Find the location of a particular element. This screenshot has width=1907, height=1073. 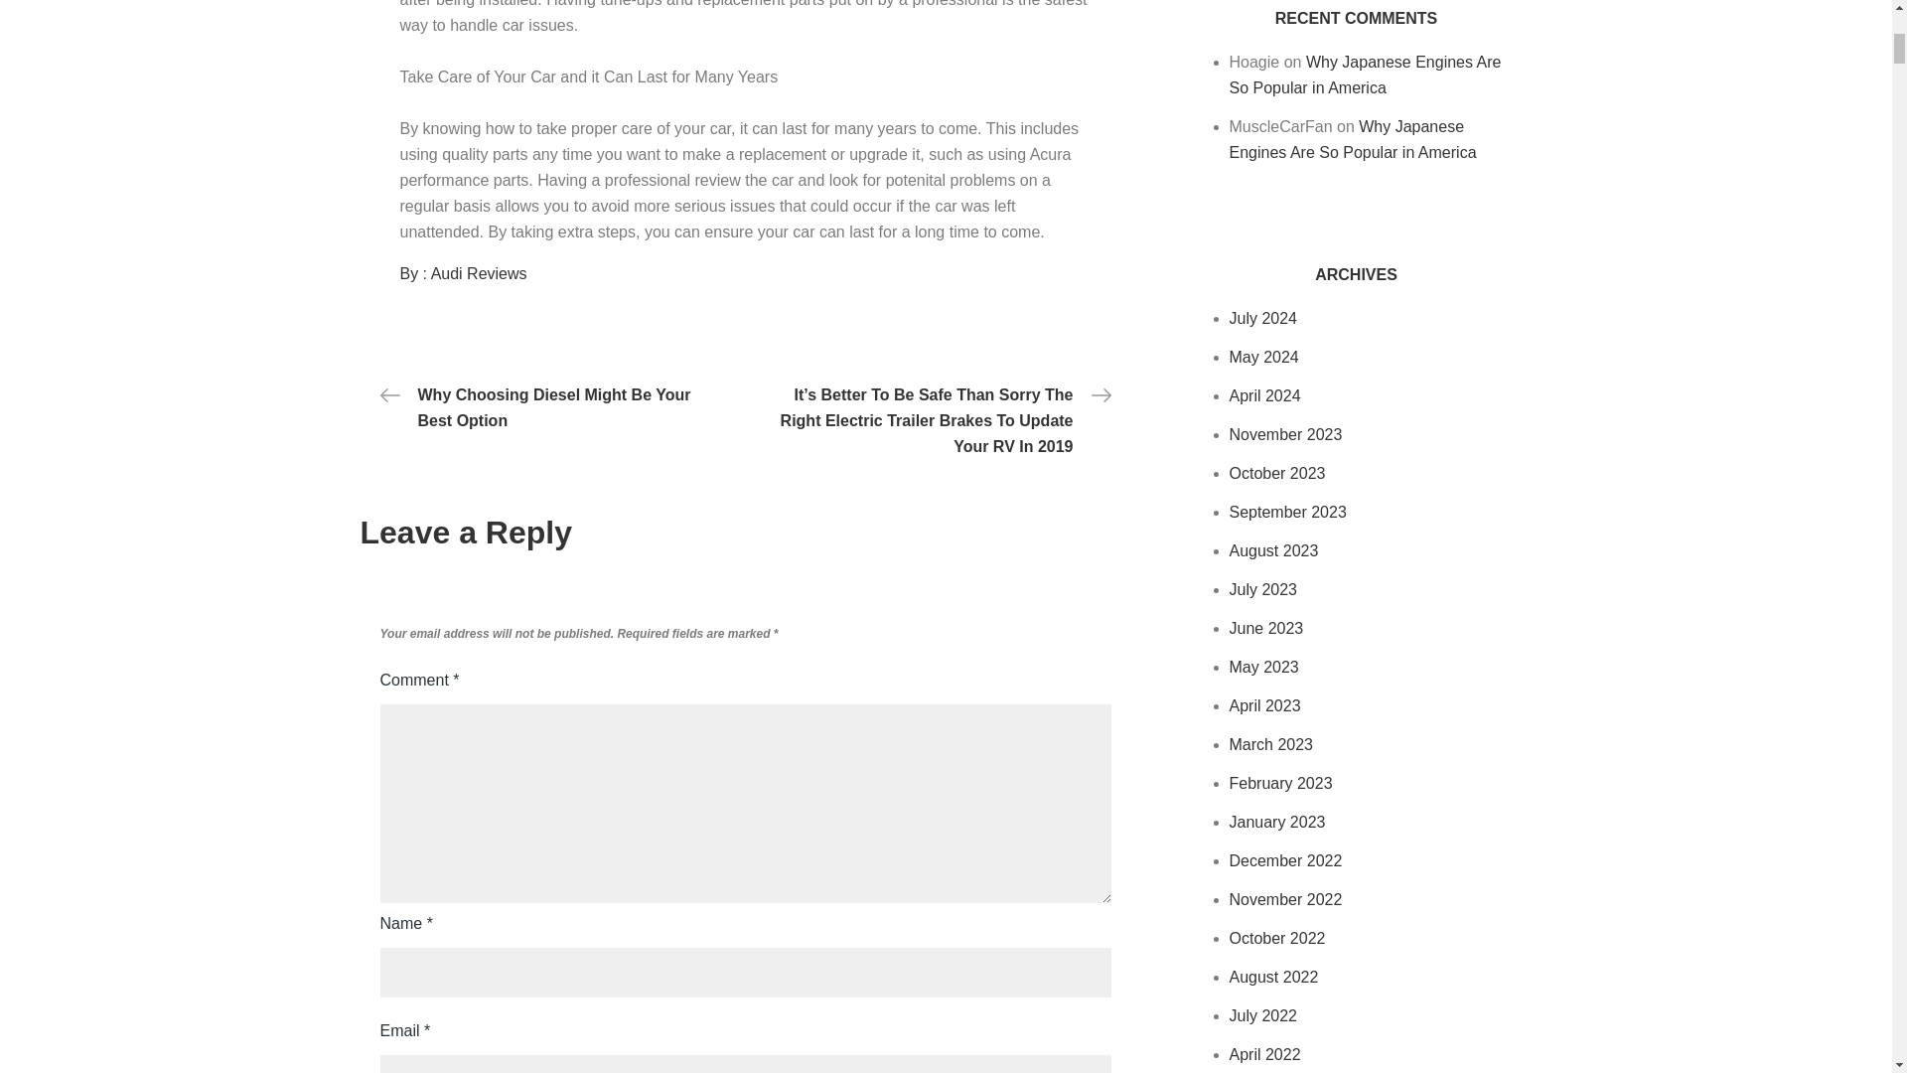

May 2023 is located at coordinates (1263, 668).